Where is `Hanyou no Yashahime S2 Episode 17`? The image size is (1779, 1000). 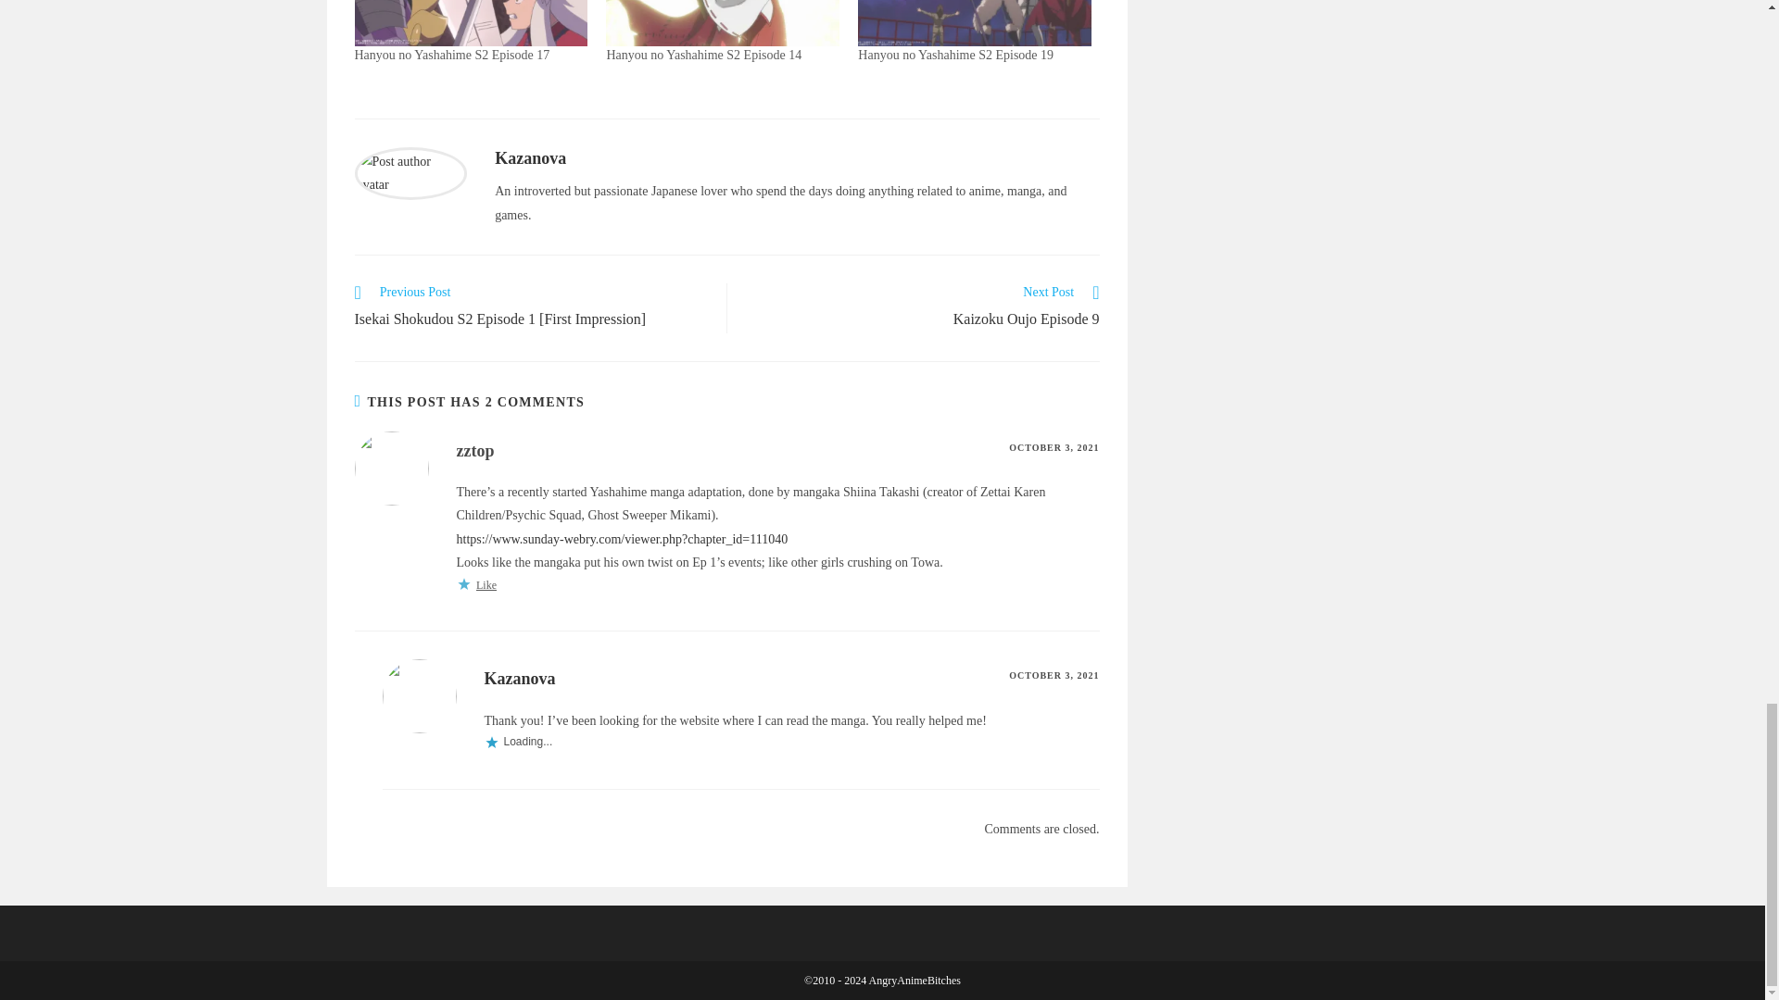 Hanyou no Yashahime S2 Episode 17 is located at coordinates (452, 54).